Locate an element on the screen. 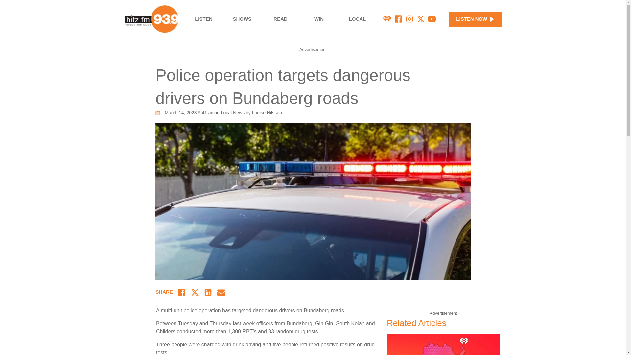 The image size is (631, 355). LISTEN is located at coordinates (203, 19).